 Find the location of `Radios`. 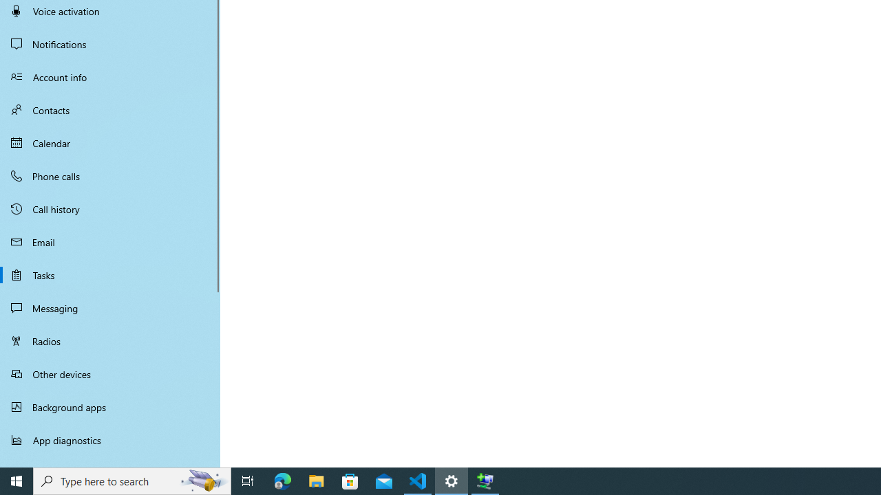

Radios is located at coordinates (110, 341).